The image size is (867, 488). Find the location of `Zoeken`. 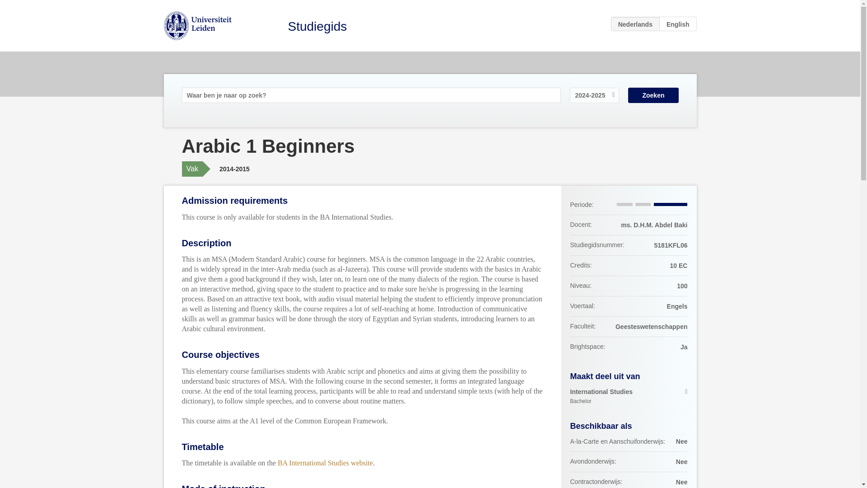

Zoeken is located at coordinates (629, 397).